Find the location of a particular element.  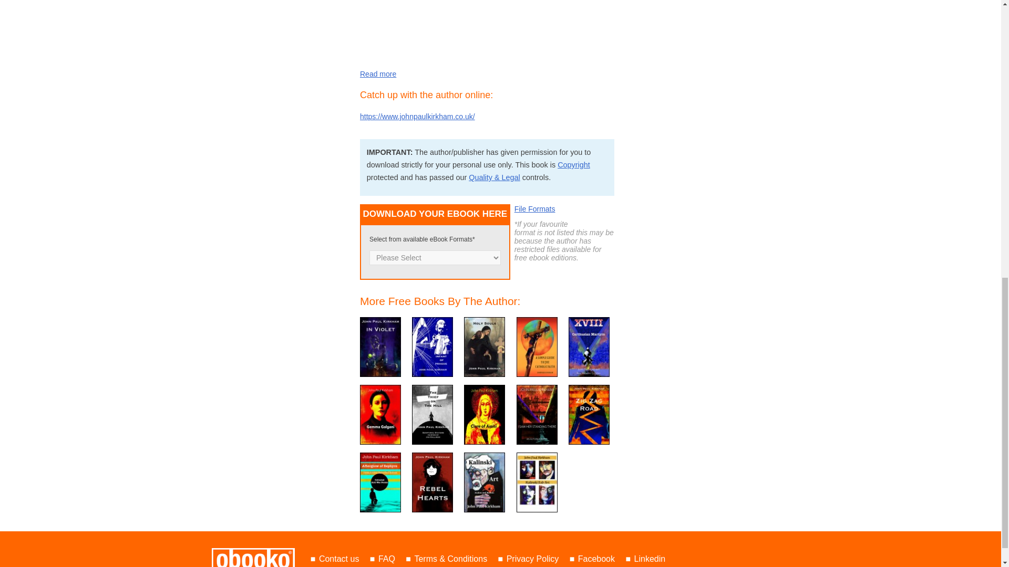

Read more is located at coordinates (378, 73).